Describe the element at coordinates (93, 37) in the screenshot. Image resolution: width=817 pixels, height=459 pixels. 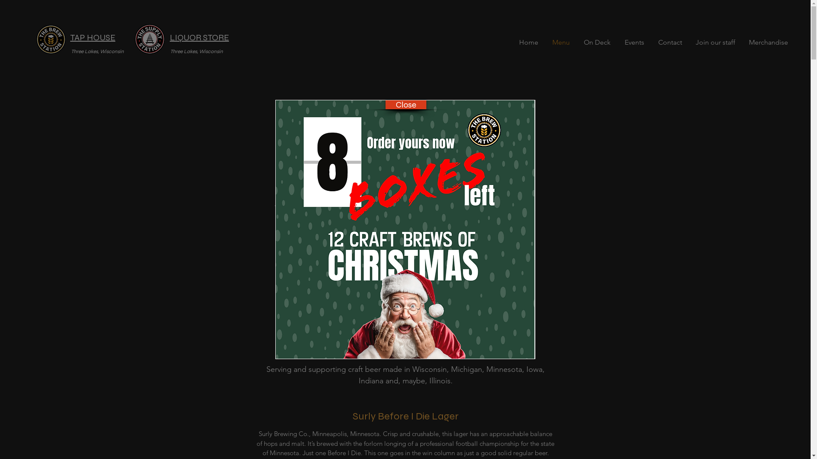
I see `TAP HOUSE` at that location.